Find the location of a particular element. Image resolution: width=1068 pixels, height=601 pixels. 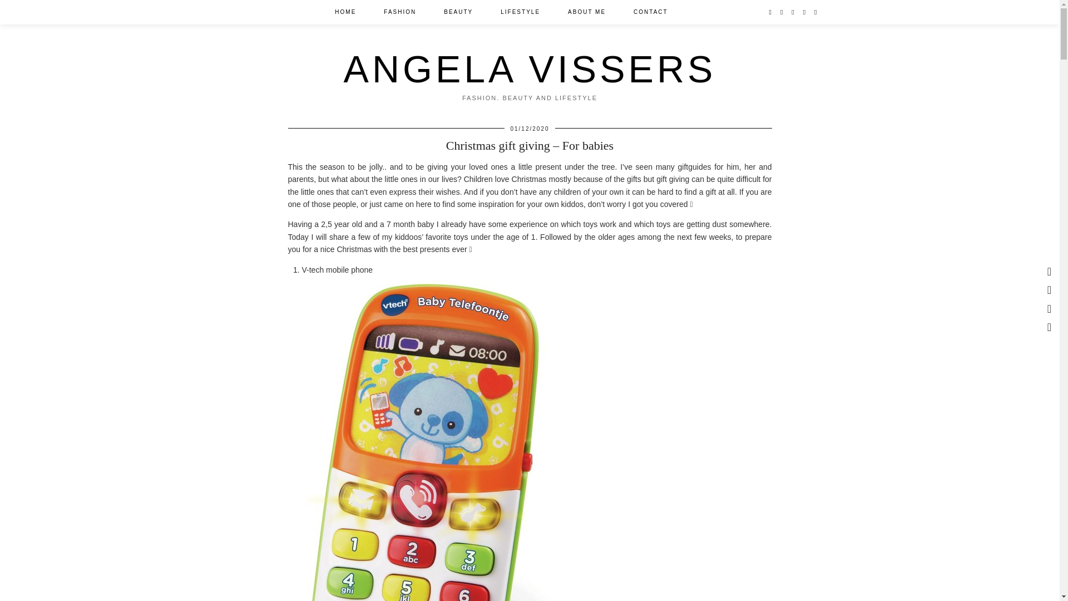

CONTACT is located at coordinates (651, 12).